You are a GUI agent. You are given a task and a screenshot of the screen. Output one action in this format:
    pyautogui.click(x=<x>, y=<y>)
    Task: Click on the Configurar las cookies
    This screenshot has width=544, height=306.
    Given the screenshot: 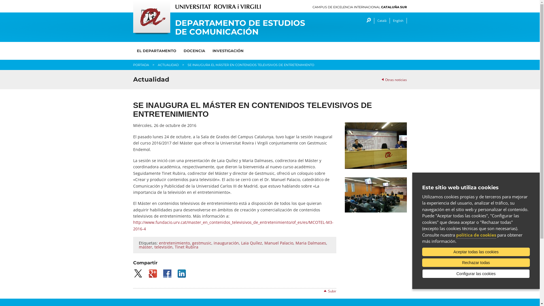 What is the action you would take?
    pyautogui.click(x=476, y=274)
    